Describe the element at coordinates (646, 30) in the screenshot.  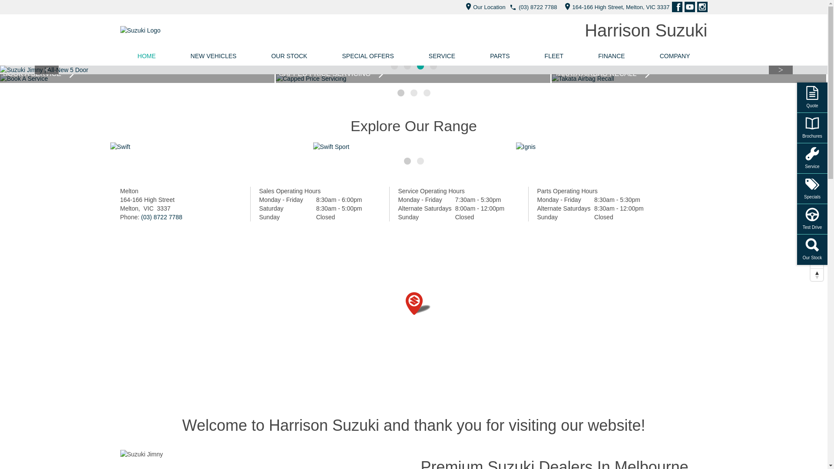
I see `Harrison Suzuki` at that location.